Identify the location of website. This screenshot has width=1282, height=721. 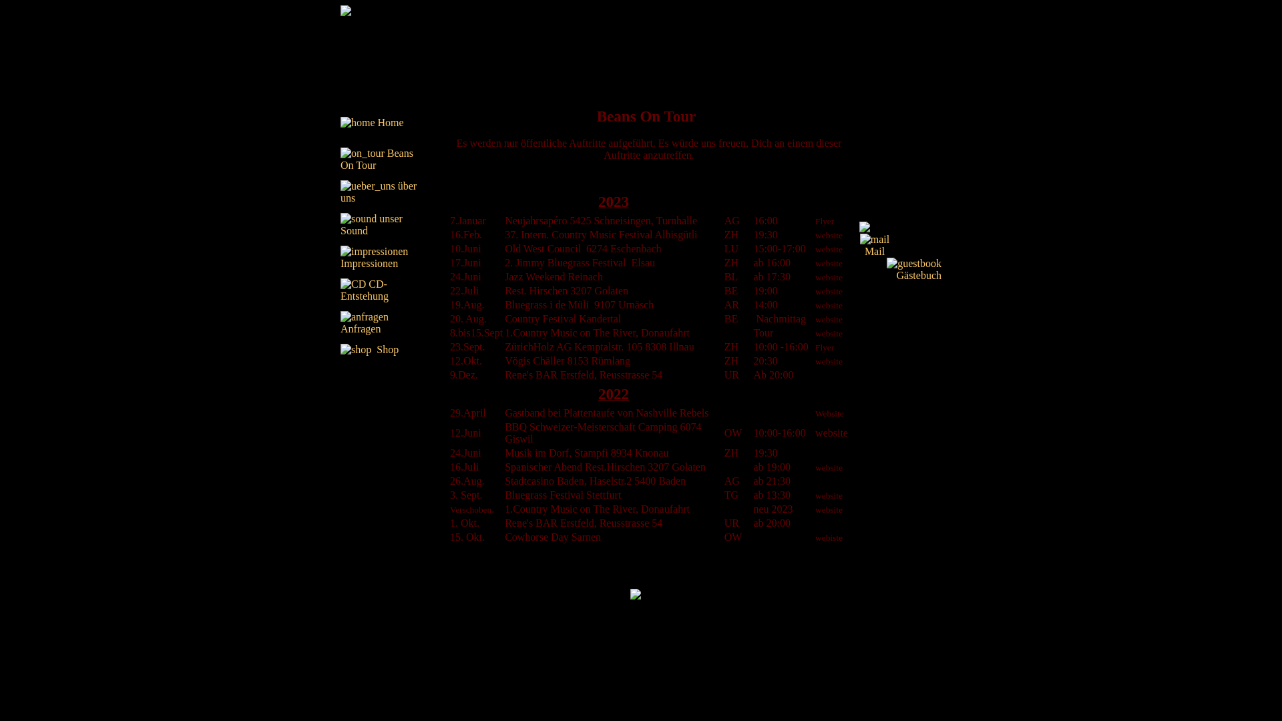
(829, 304).